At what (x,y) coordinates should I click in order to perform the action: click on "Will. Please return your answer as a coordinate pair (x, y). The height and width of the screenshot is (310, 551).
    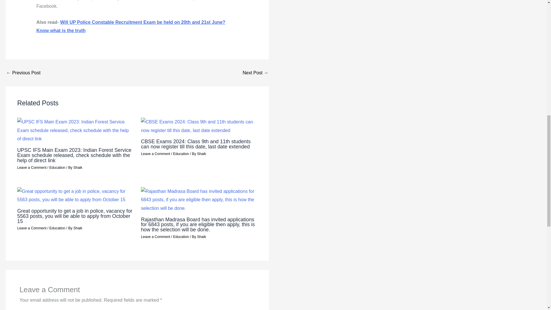
    Looking at the image, I should click on (131, 26).